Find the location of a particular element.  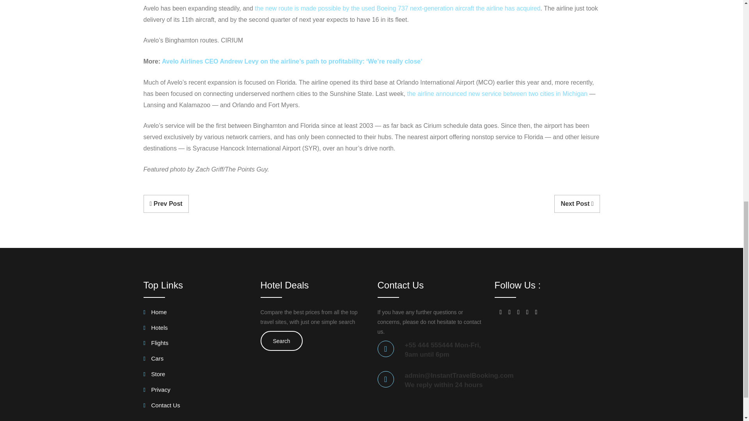

Hotels is located at coordinates (156, 329).